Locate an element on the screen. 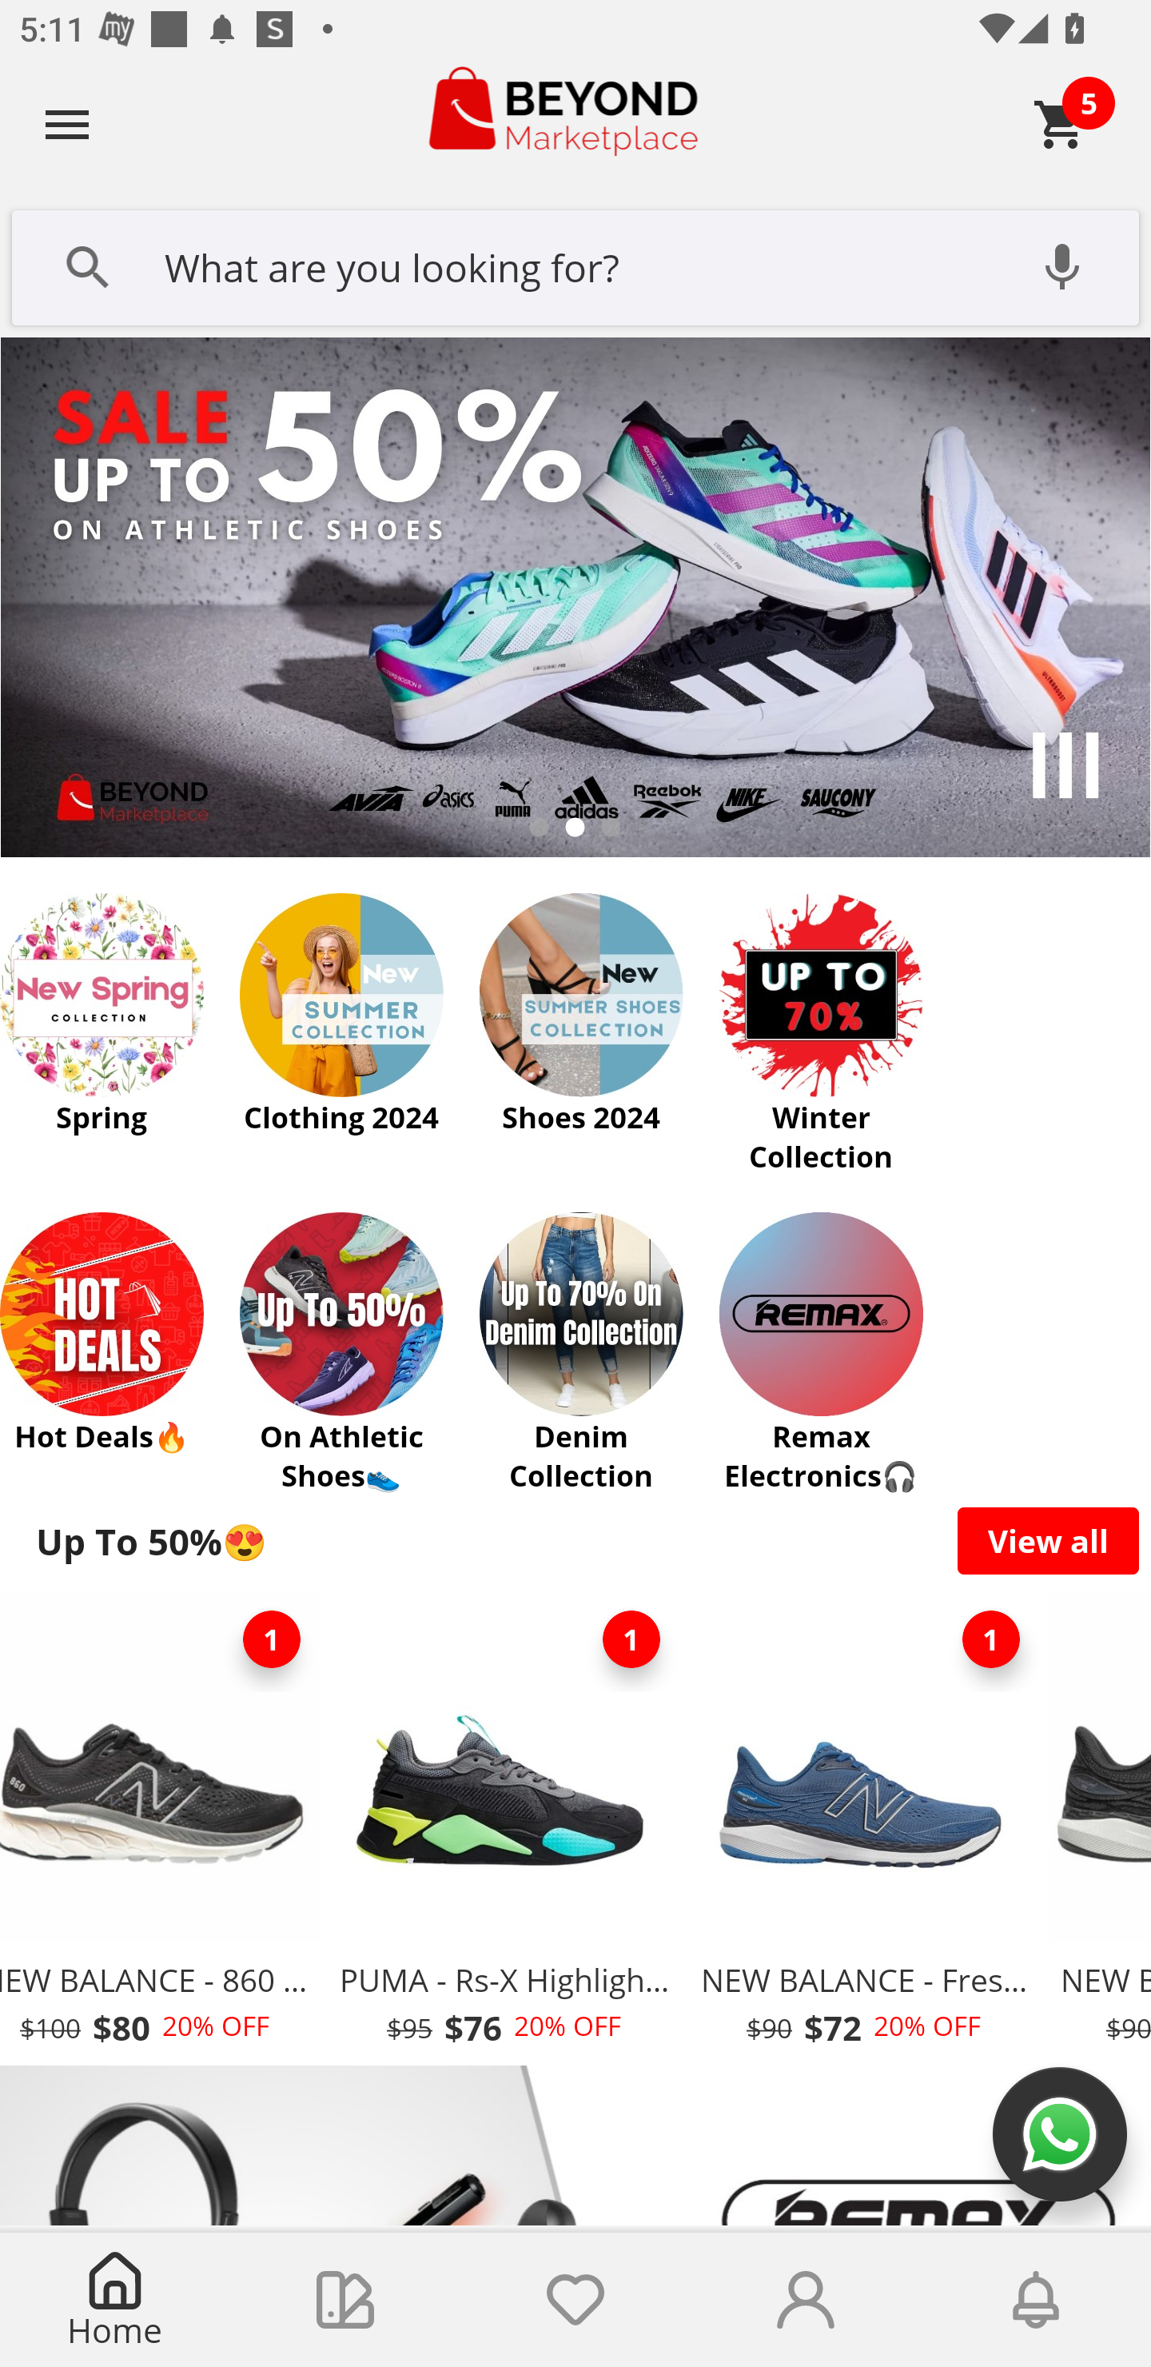 This screenshot has width=1151, height=2367. 1 is located at coordinates (631, 1639).